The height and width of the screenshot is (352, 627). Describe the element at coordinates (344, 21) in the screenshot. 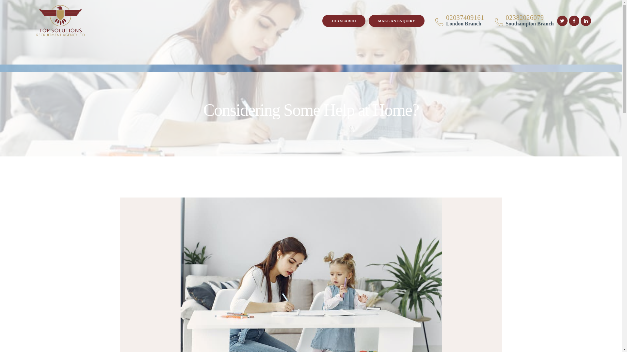

I see `MAKE AN ENQUIRY` at that location.